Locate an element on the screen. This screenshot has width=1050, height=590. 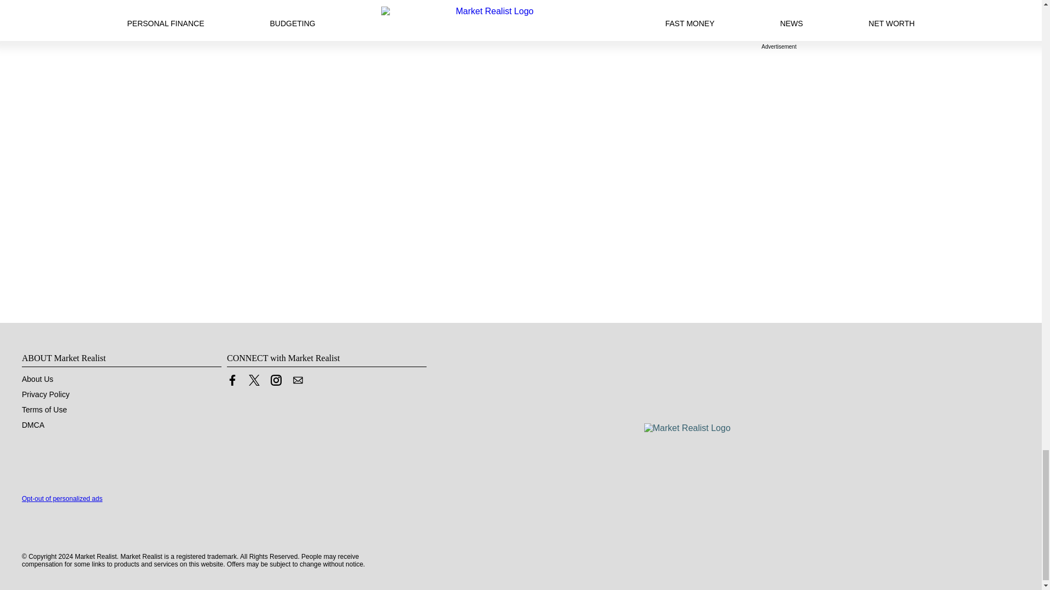
Privacy Policy is located at coordinates (45, 394).